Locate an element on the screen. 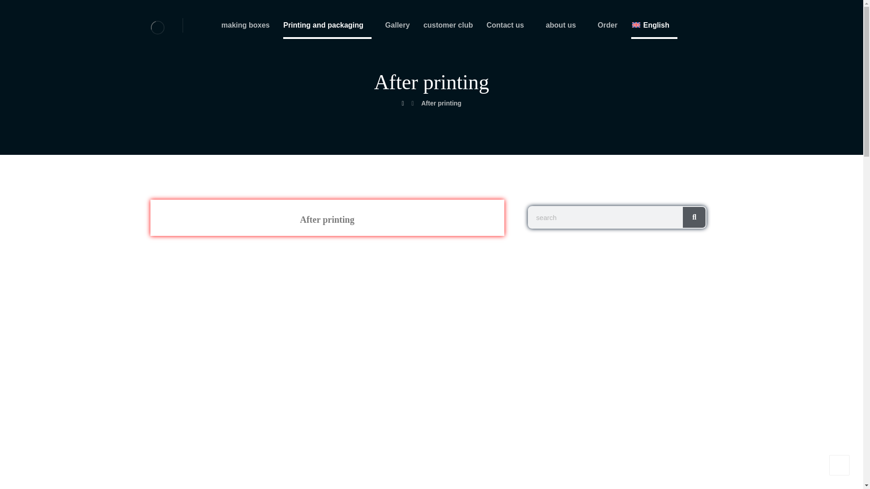 The height and width of the screenshot is (489, 870). English is located at coordinates (654, 28).